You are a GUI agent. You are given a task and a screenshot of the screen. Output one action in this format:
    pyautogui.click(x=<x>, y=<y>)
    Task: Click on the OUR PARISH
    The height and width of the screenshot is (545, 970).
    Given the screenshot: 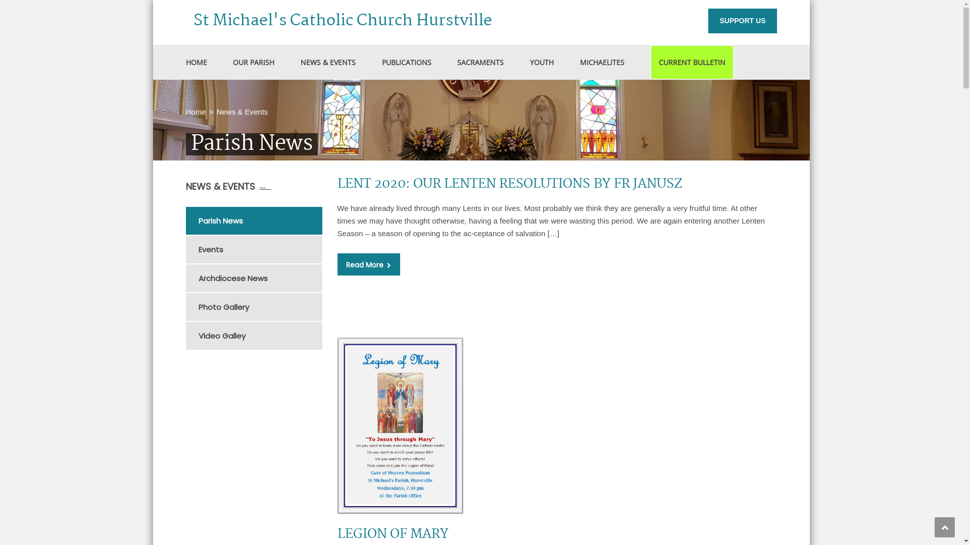 What is the action you would take?
    pyautogui.click(x=254, y=62)
    